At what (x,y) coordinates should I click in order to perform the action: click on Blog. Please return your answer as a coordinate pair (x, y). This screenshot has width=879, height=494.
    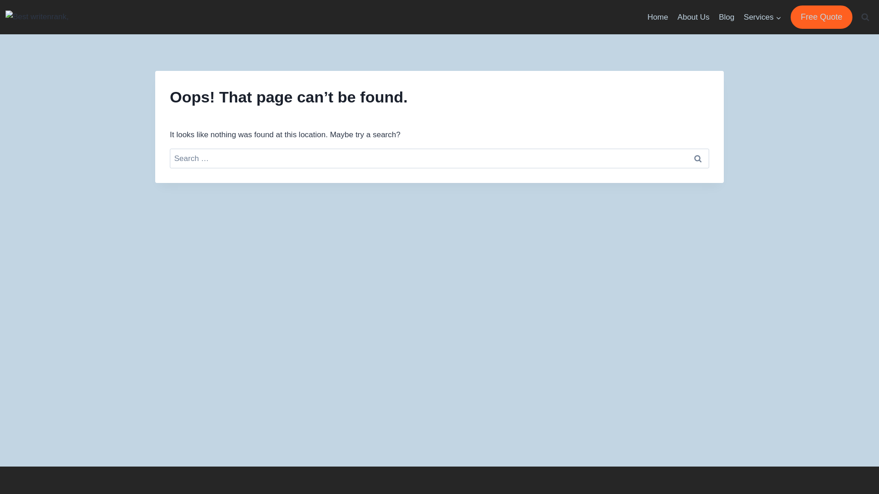
    Looking at the image, I should click on (726, 17).